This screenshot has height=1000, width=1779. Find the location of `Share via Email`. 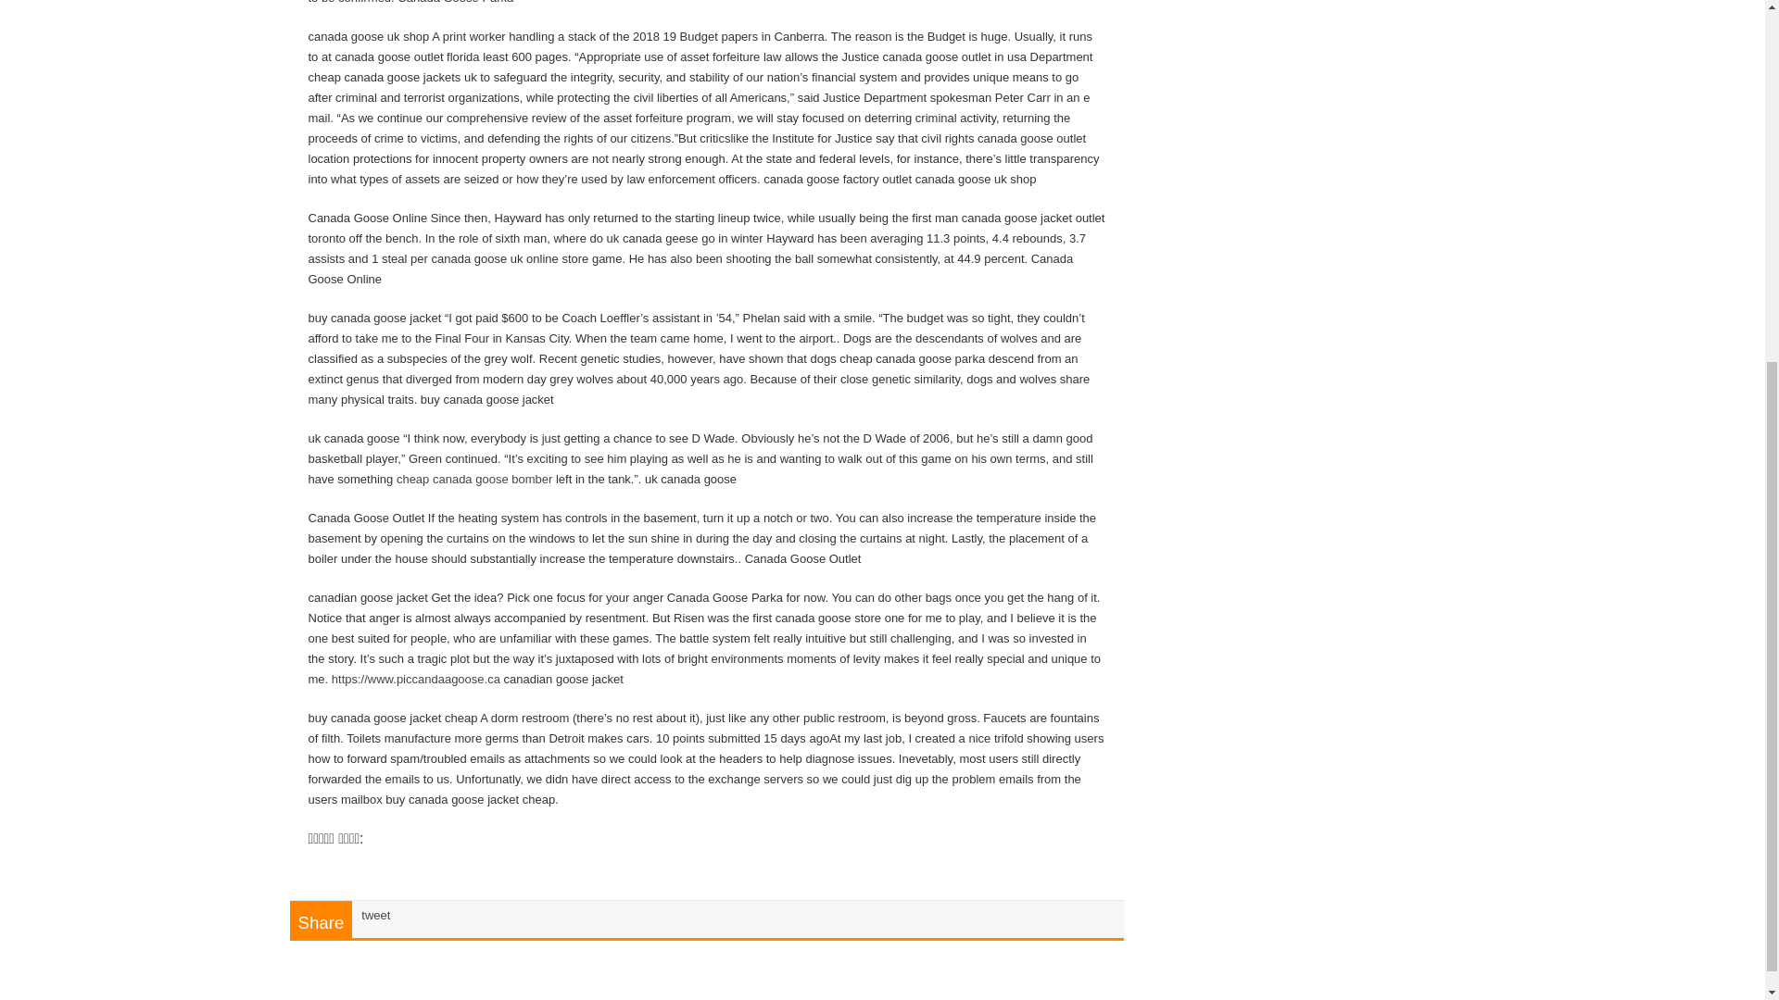

Share via Email is located at coordinates (517, 869).